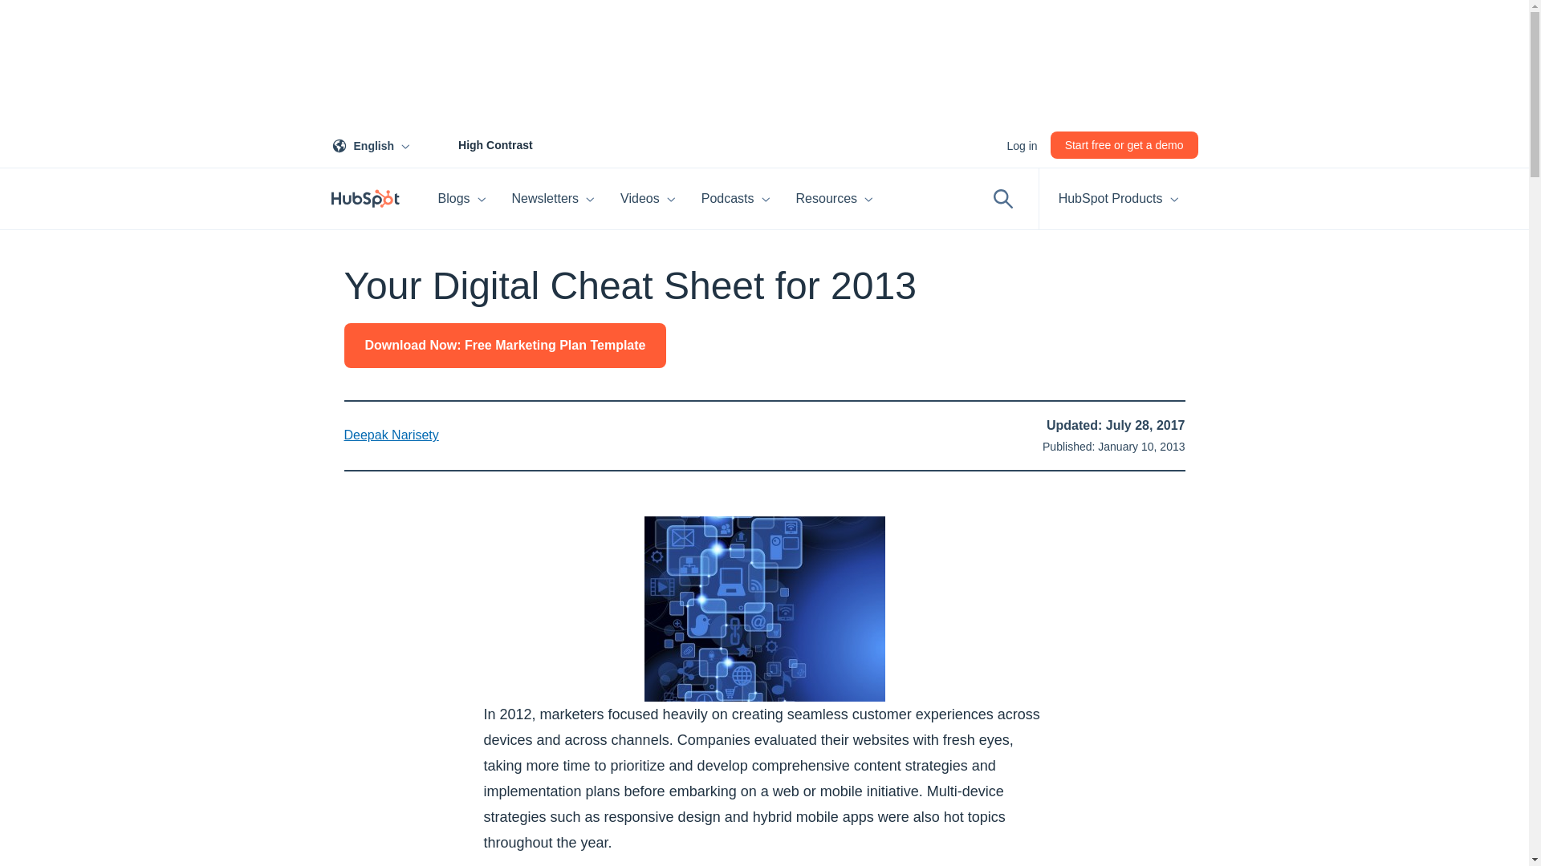 This screenshot has height=866, width=1541. Describe the element at coordinates (1124, 144) in the screenshot. I see `Newsletters` at that location.